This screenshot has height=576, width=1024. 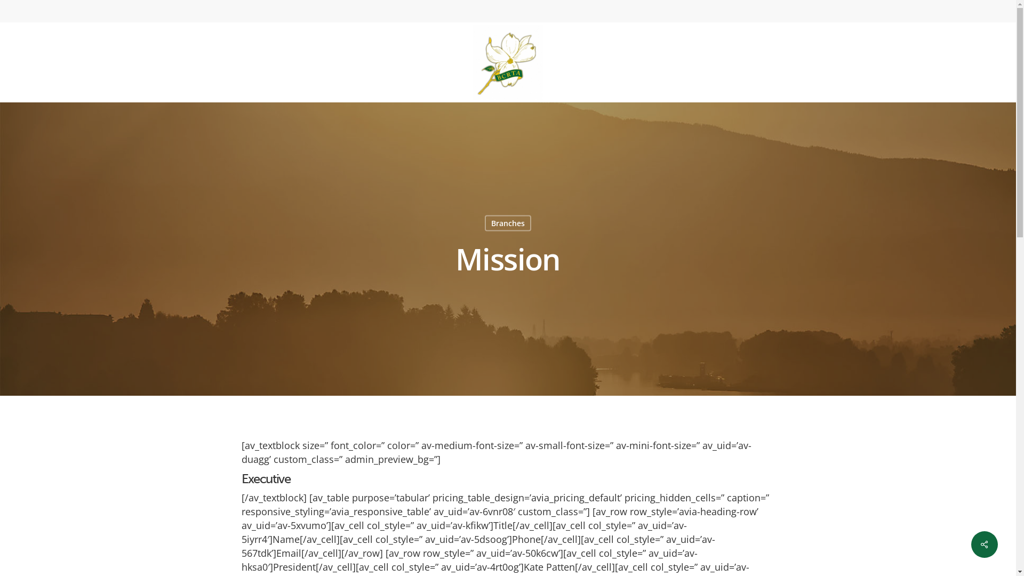 What do you see at coordinates (835, 558) in the screenshot?
I see `email` at bounding box center [835, 558].